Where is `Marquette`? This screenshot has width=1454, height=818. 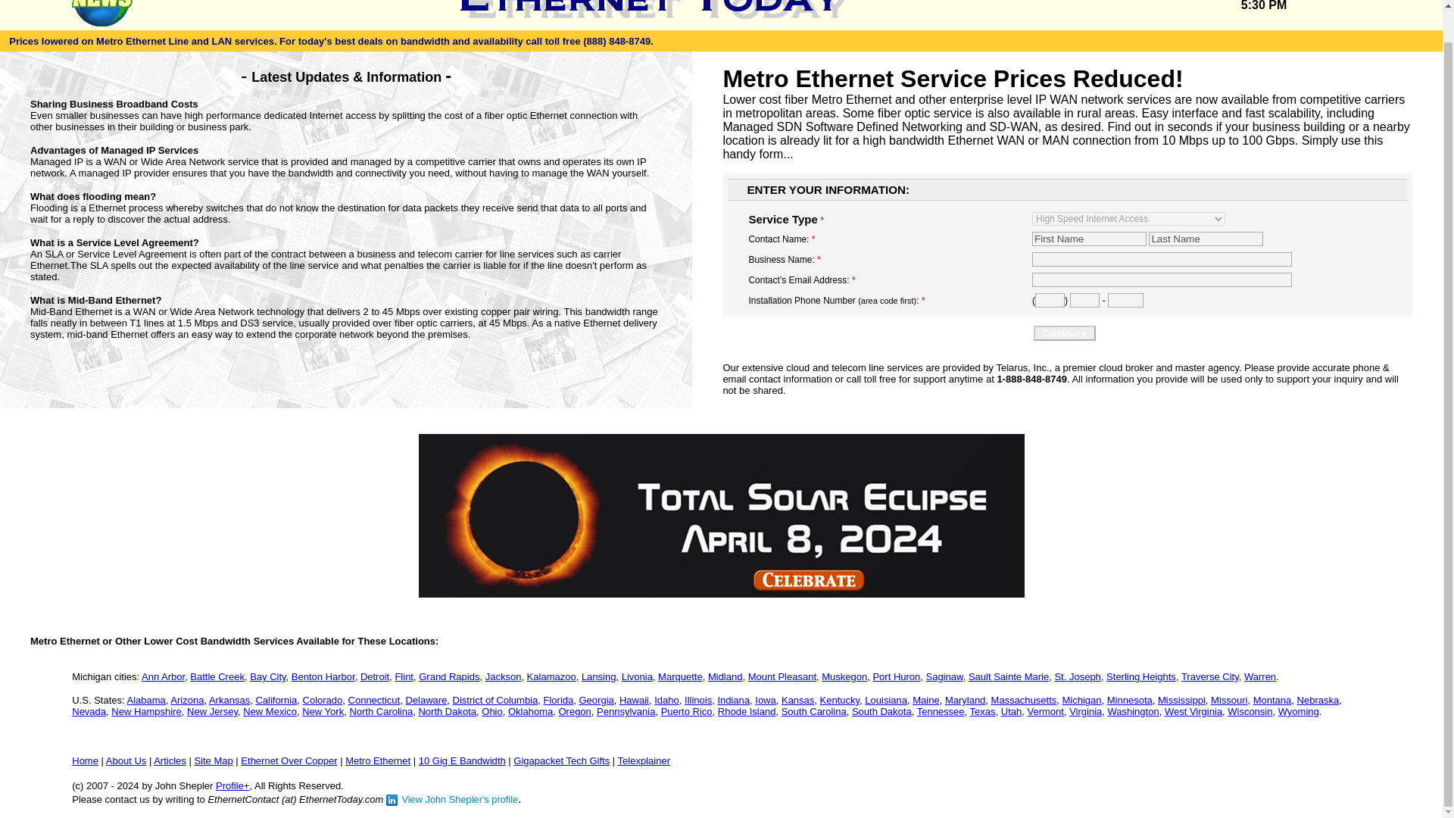
Marquette is located at coordinates (680, 676).